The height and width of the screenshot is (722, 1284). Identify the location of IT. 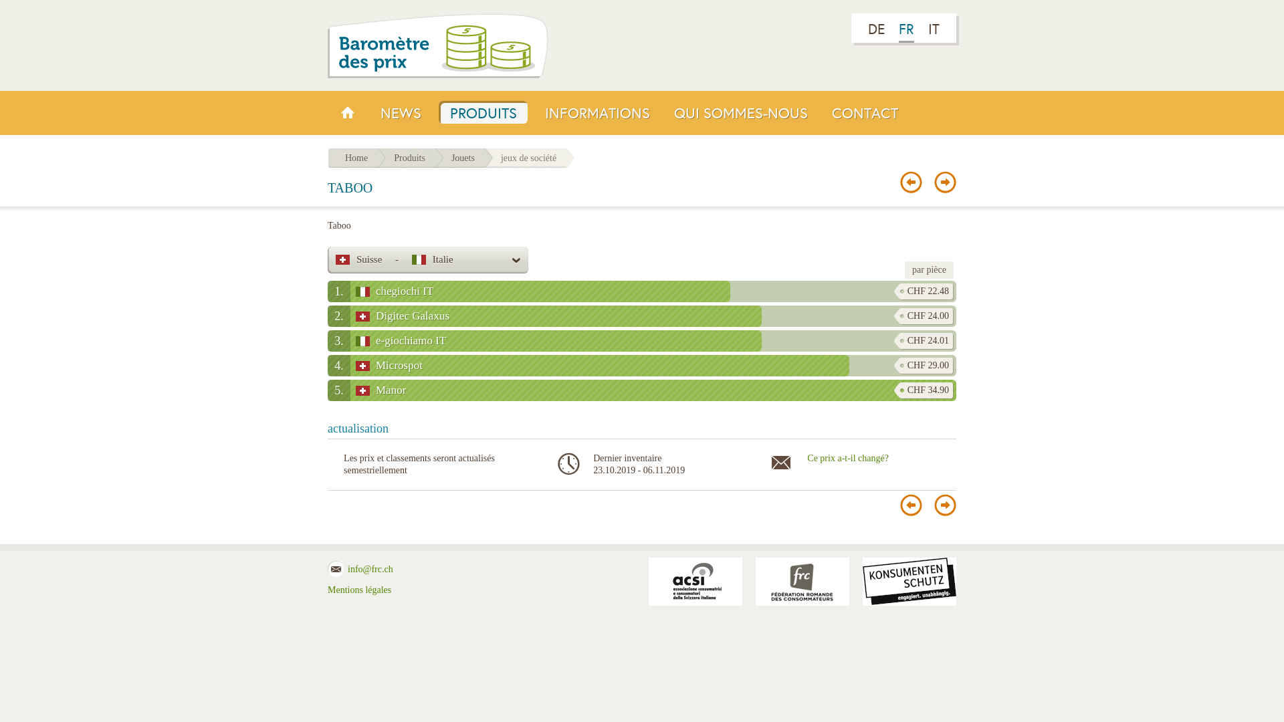
(934, 29).